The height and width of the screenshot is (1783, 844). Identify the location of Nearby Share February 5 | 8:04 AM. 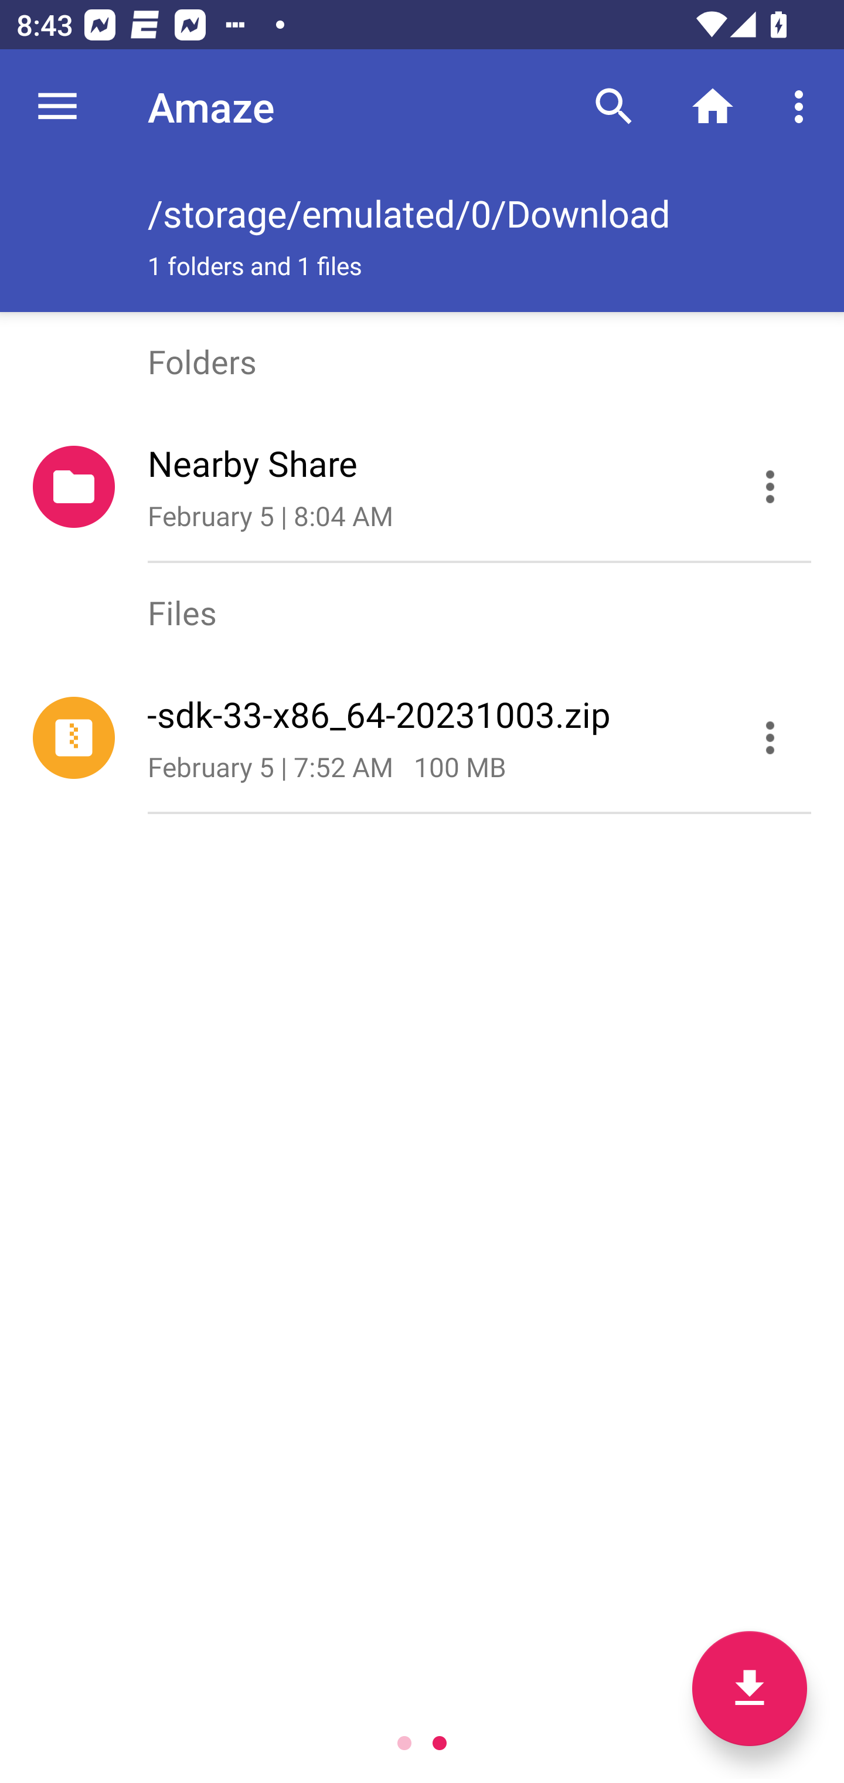
(422, 487).